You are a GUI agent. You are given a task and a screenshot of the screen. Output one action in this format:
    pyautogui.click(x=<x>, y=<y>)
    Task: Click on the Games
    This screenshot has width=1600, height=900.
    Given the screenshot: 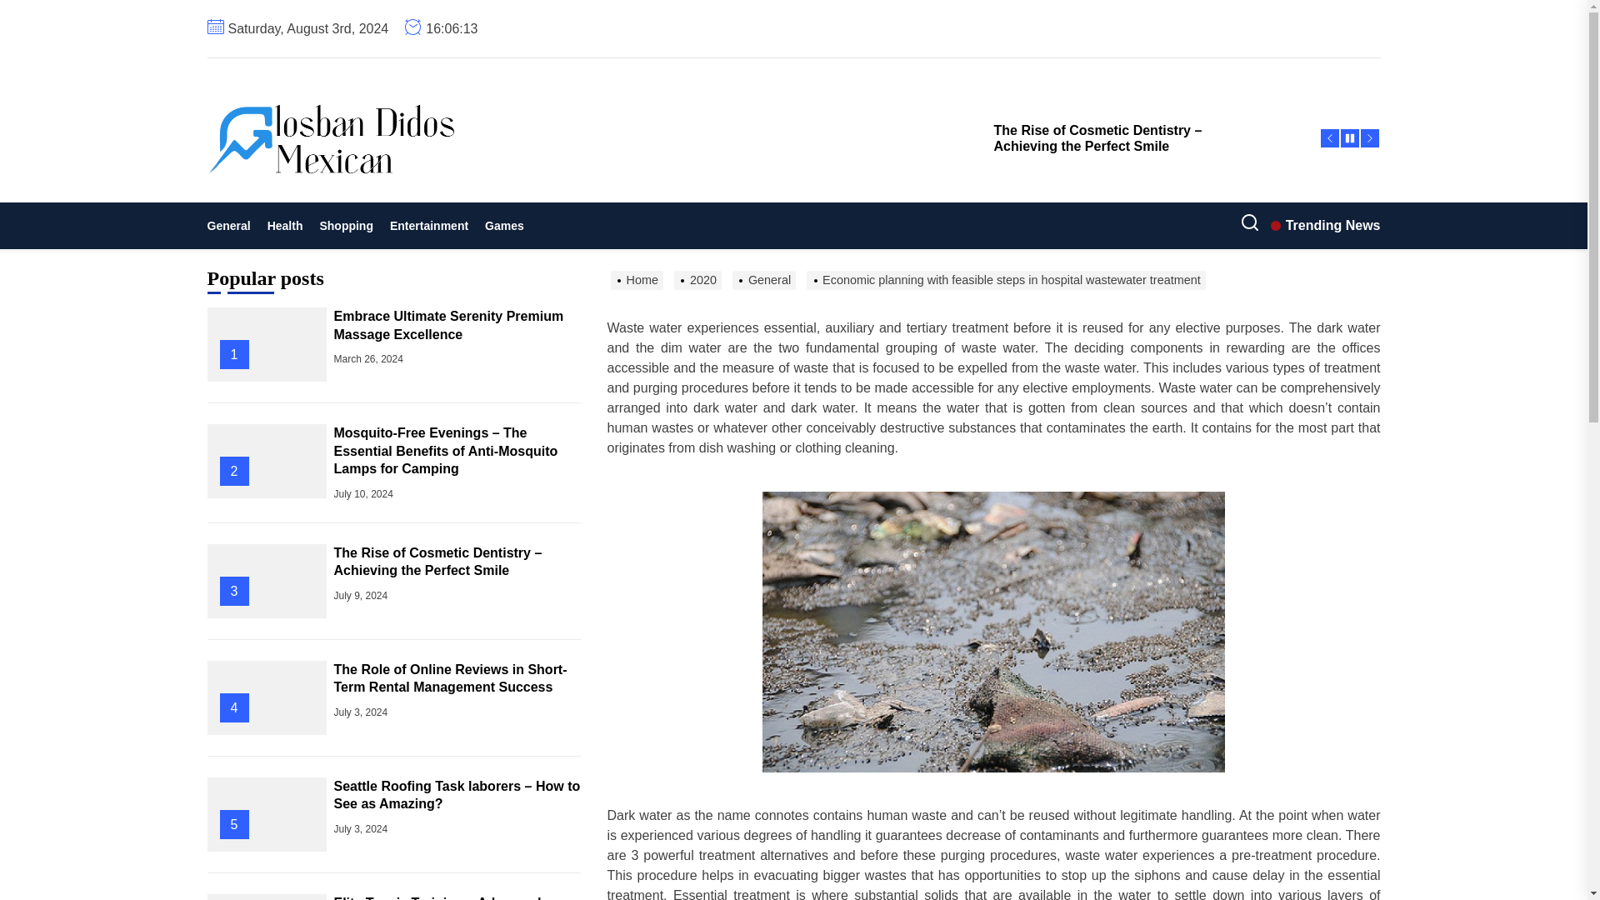 What is the action you would take?
    pyautogui.click(x=505, y=225)
    